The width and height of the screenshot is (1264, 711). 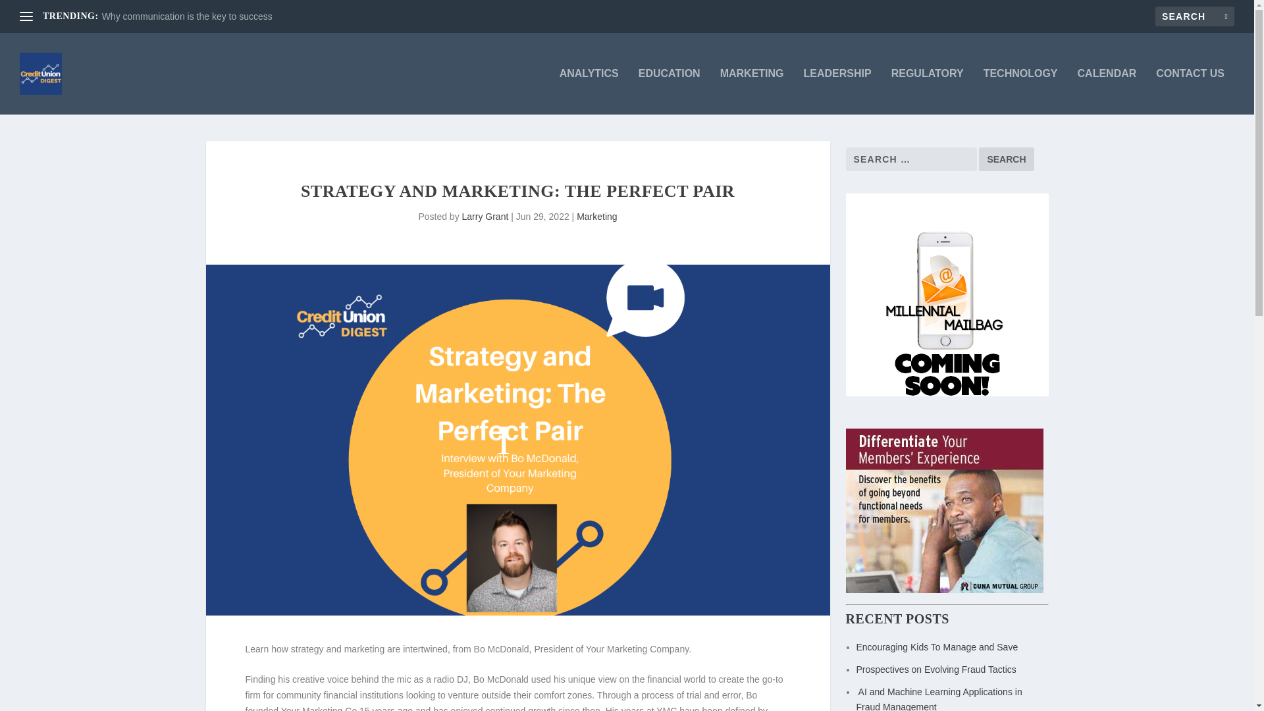 I want to click on ANALYTICS, so click(x=589, y=91).